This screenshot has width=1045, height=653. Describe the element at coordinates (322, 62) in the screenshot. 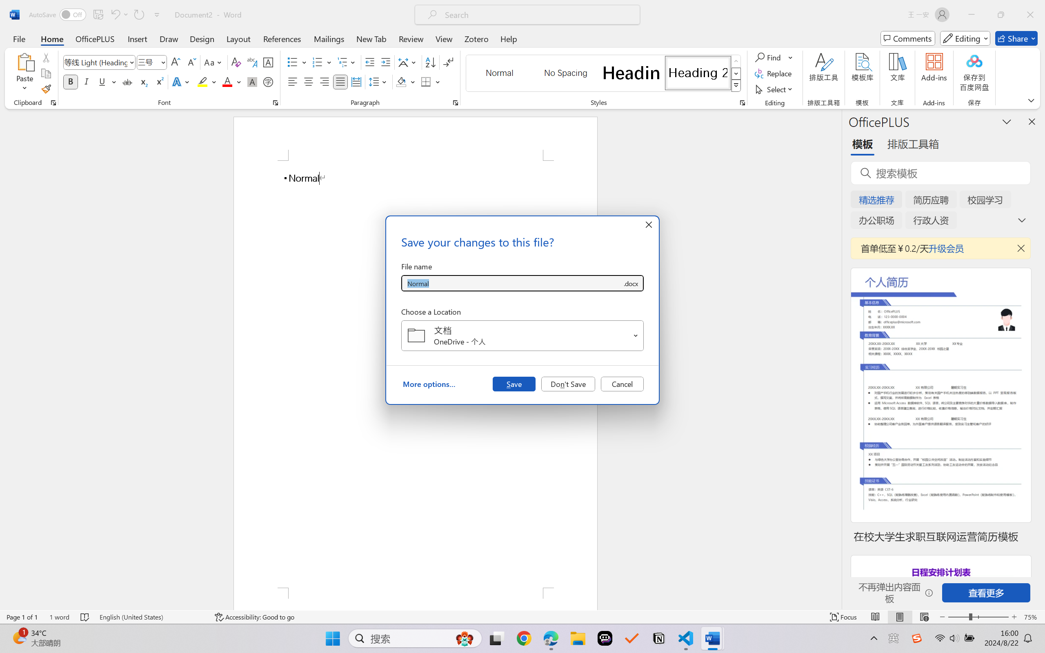

I see `Numbering` at that location.